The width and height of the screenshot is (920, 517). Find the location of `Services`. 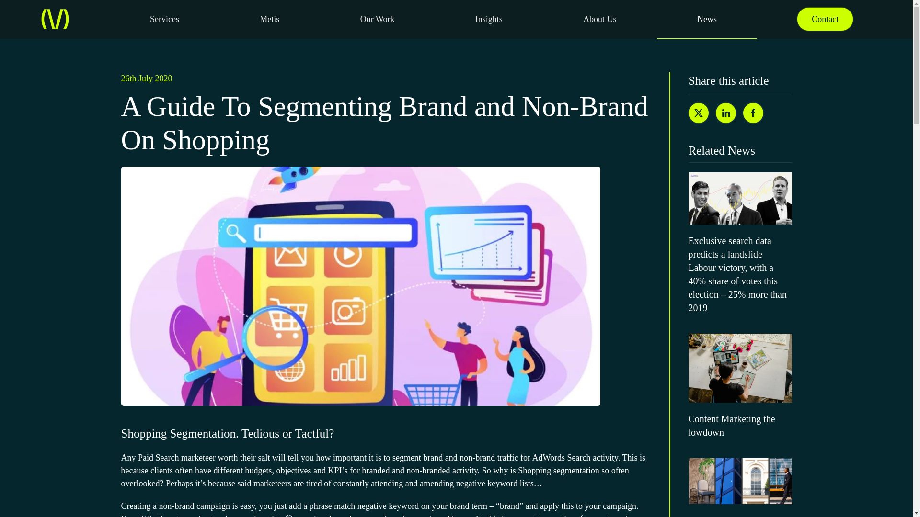

Services is located at coordinates (164, 19).